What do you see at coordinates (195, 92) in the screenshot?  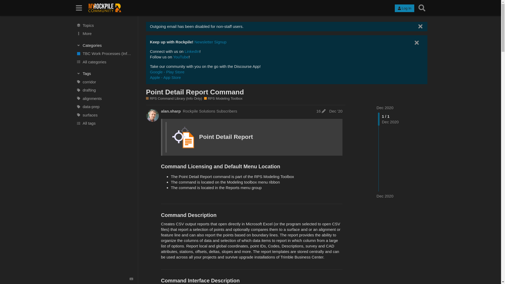 I see `Point Detail Report Command` at bounding box center [195, 92].